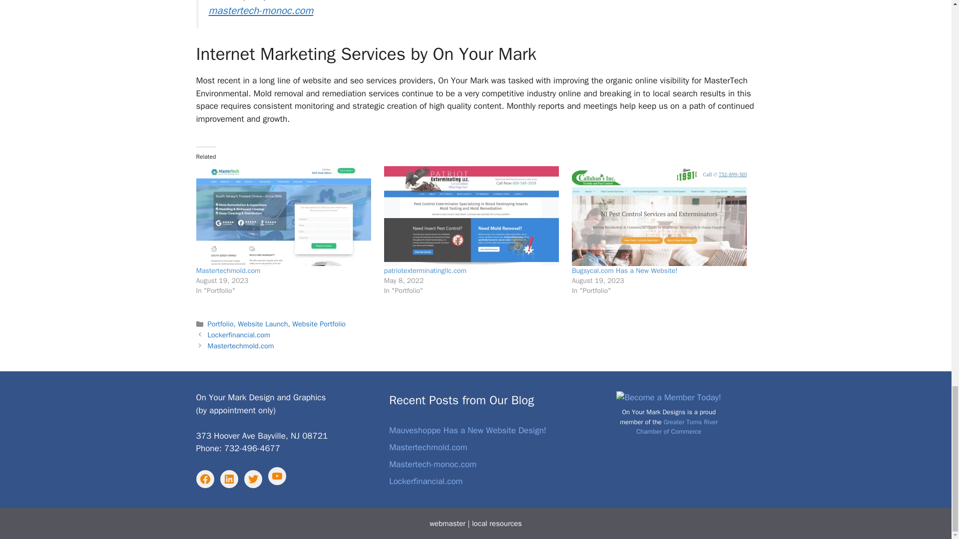 This screenshot has width=959, height=539. Describe the element at coordinates (660, 216) in the screenshot. I see `Bugsycal.com Has a New Website!` at that location.